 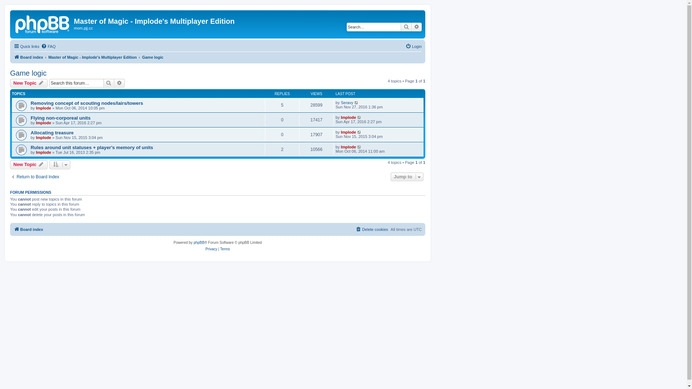 What do you see at coordinates (52, 133) in the screenshot?
I see `Allocating treasure` at bounding box center [52, 133].